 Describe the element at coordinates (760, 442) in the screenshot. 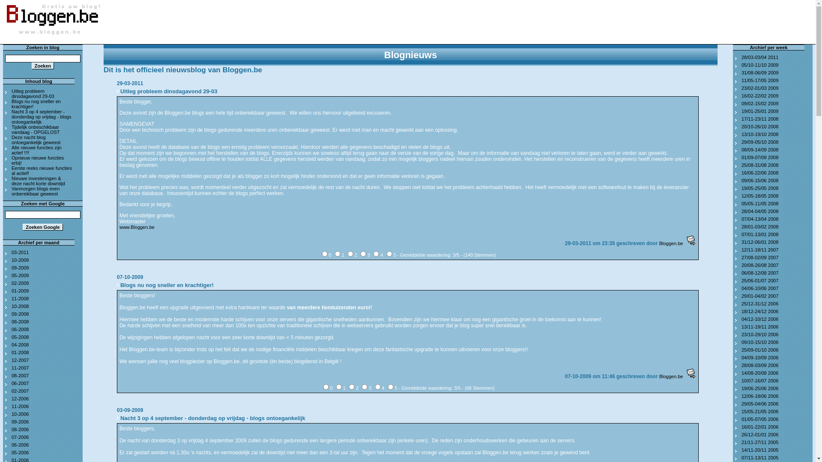

I see `21/11-27/11 2005` at that location.